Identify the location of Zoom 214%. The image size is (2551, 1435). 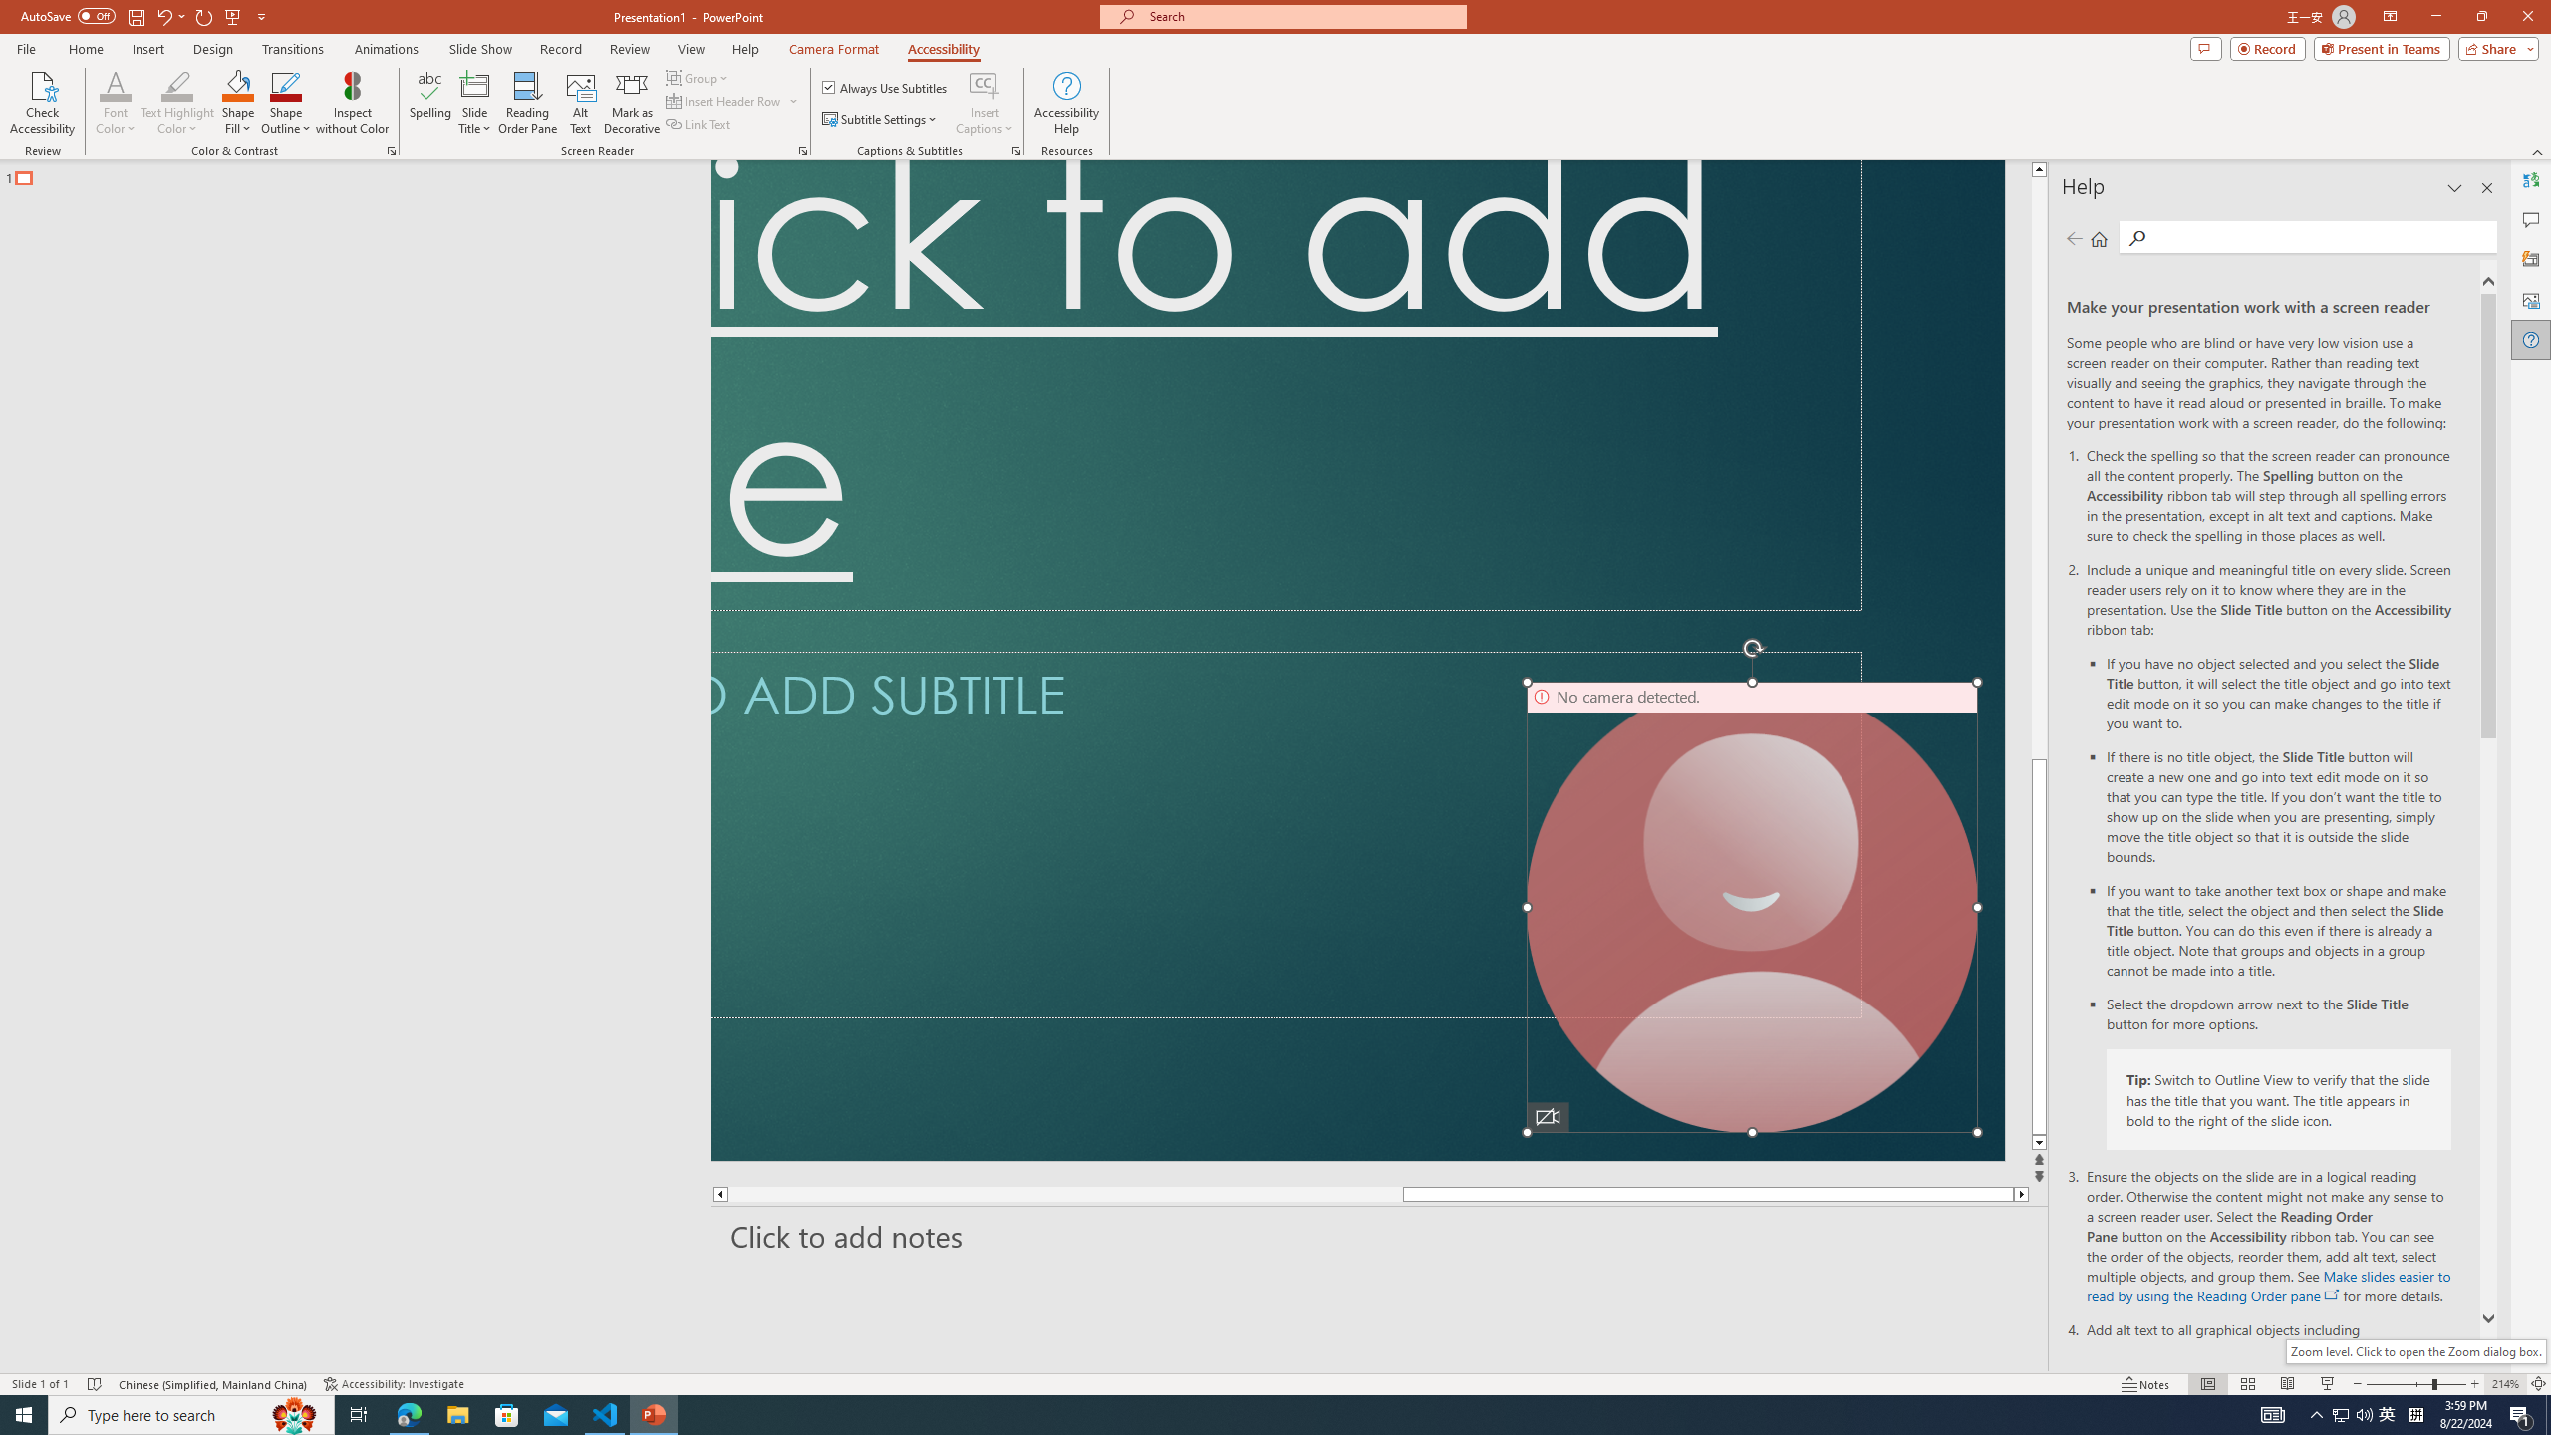
(2505, 1384).